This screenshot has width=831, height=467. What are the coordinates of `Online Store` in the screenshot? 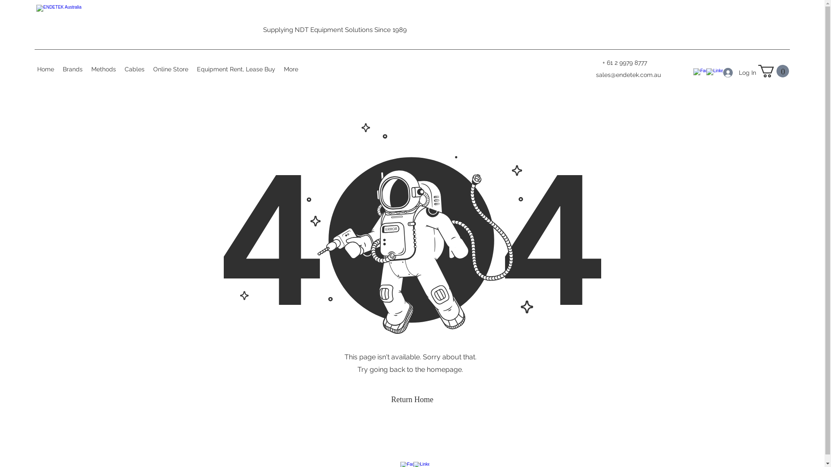 It's located at (171, 69).